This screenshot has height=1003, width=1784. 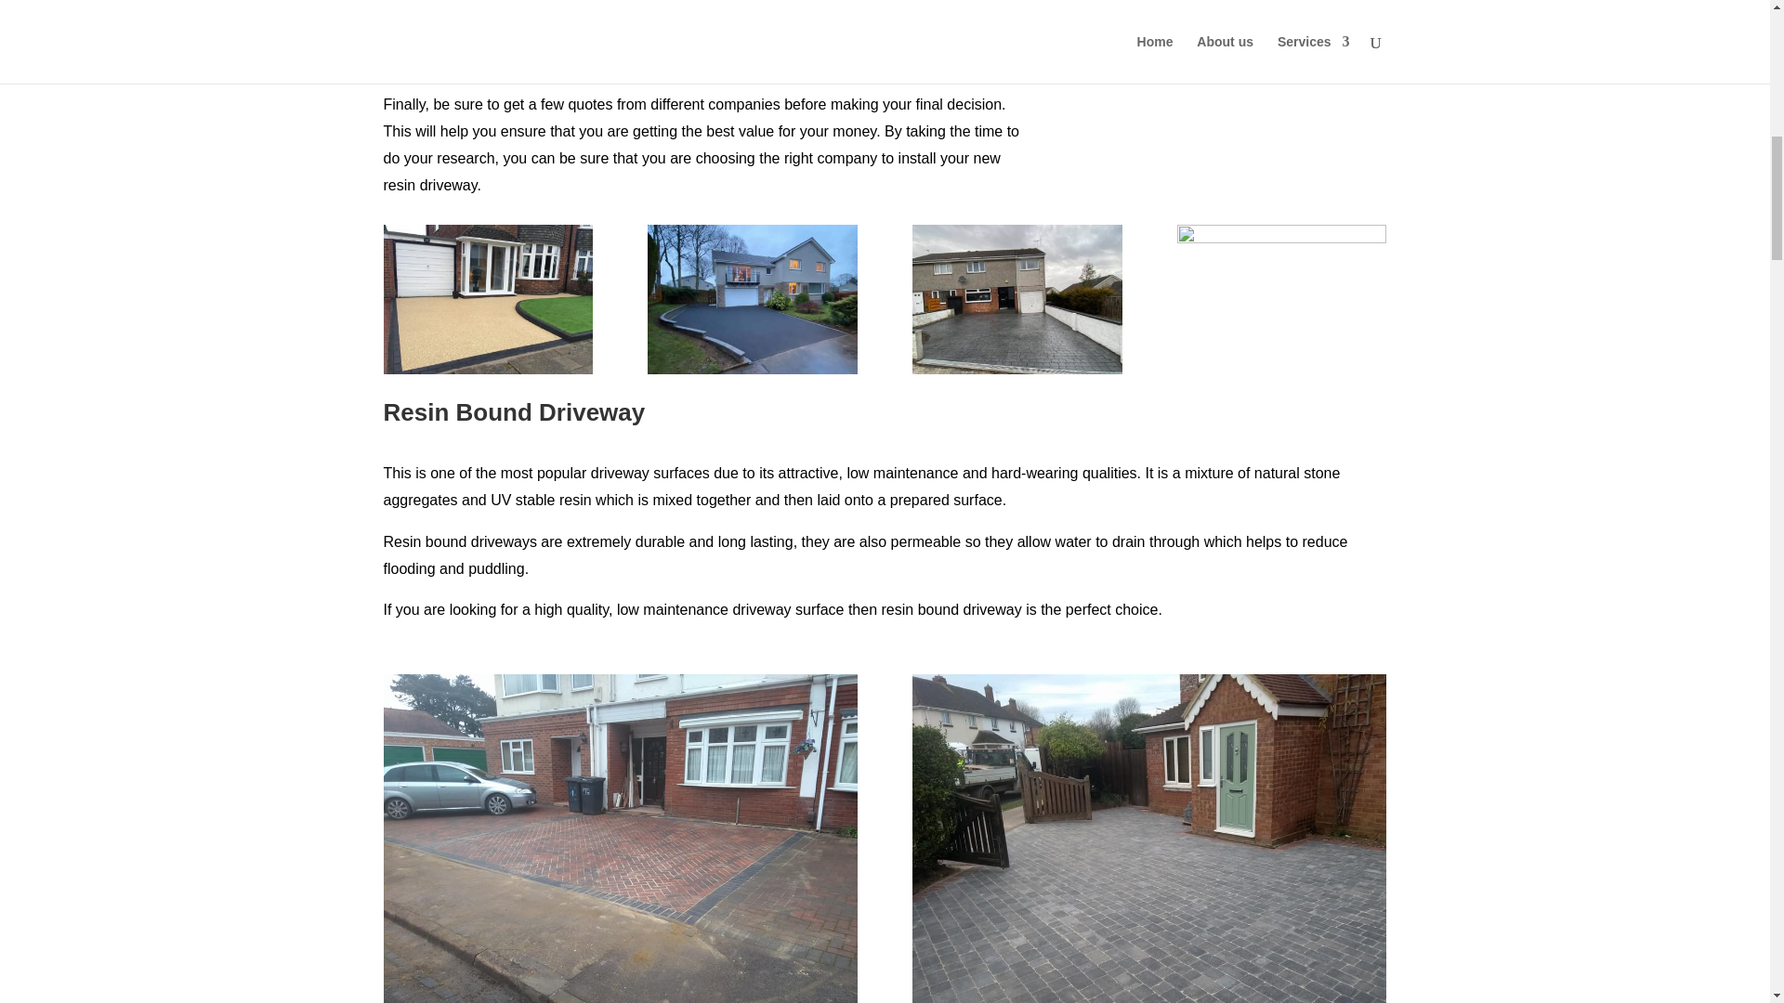 What do you see at coordinates (1341, 37) in the screenshot?
I see `SUBMIT` at bounding box center [1341, 37].